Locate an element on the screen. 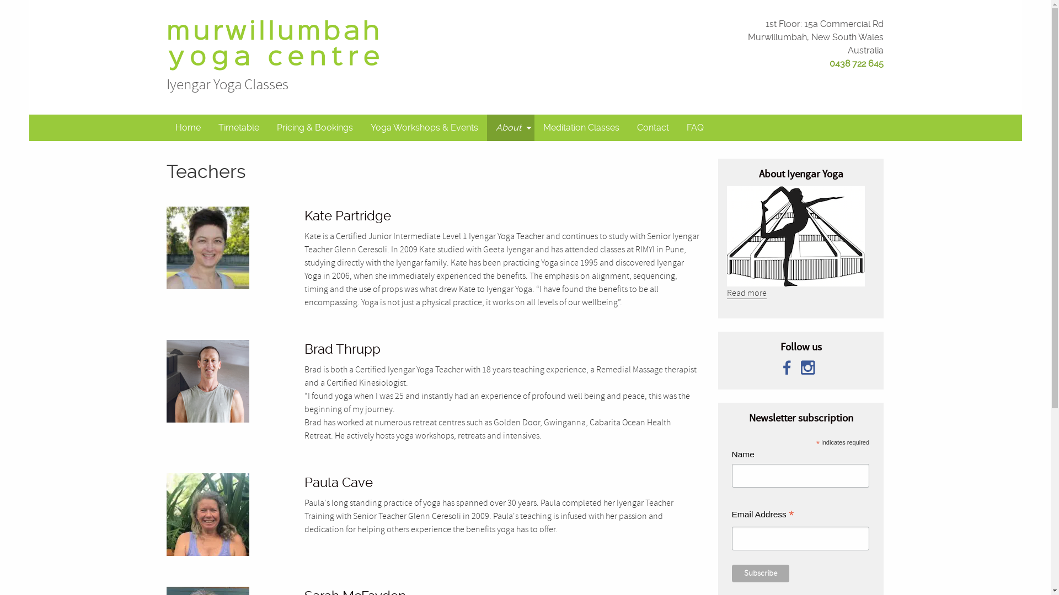 The height and width of the screenshot is (595, 1059). Contact is located at coordinates (653, 128).